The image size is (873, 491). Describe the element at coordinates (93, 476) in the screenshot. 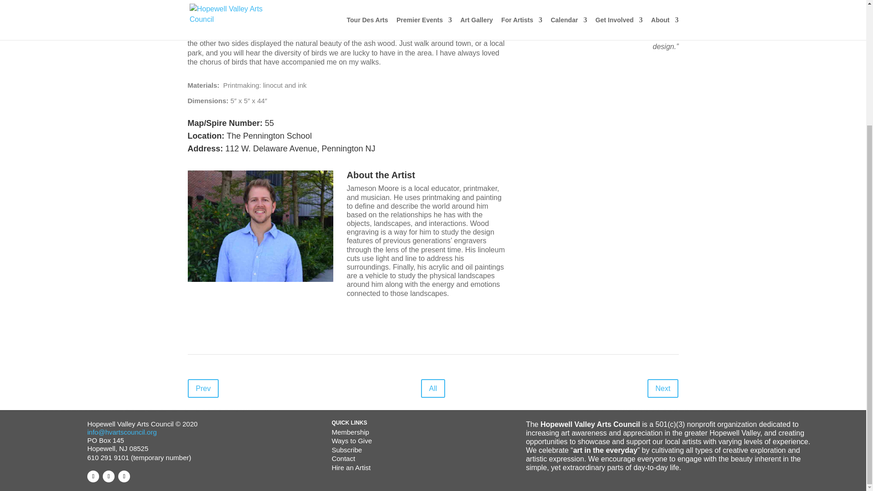

I see `Follow on Facebook` at that location.